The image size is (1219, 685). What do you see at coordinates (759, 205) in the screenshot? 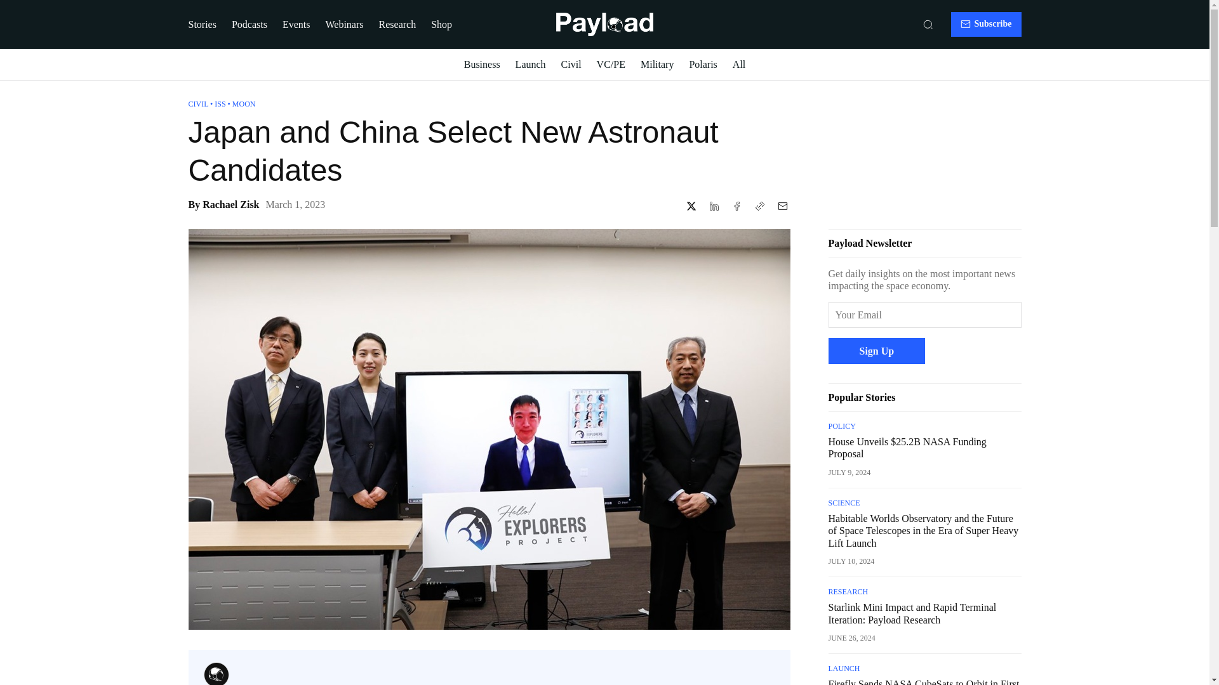
I see `Copy to clipboard` at bounding box center [759, 205].